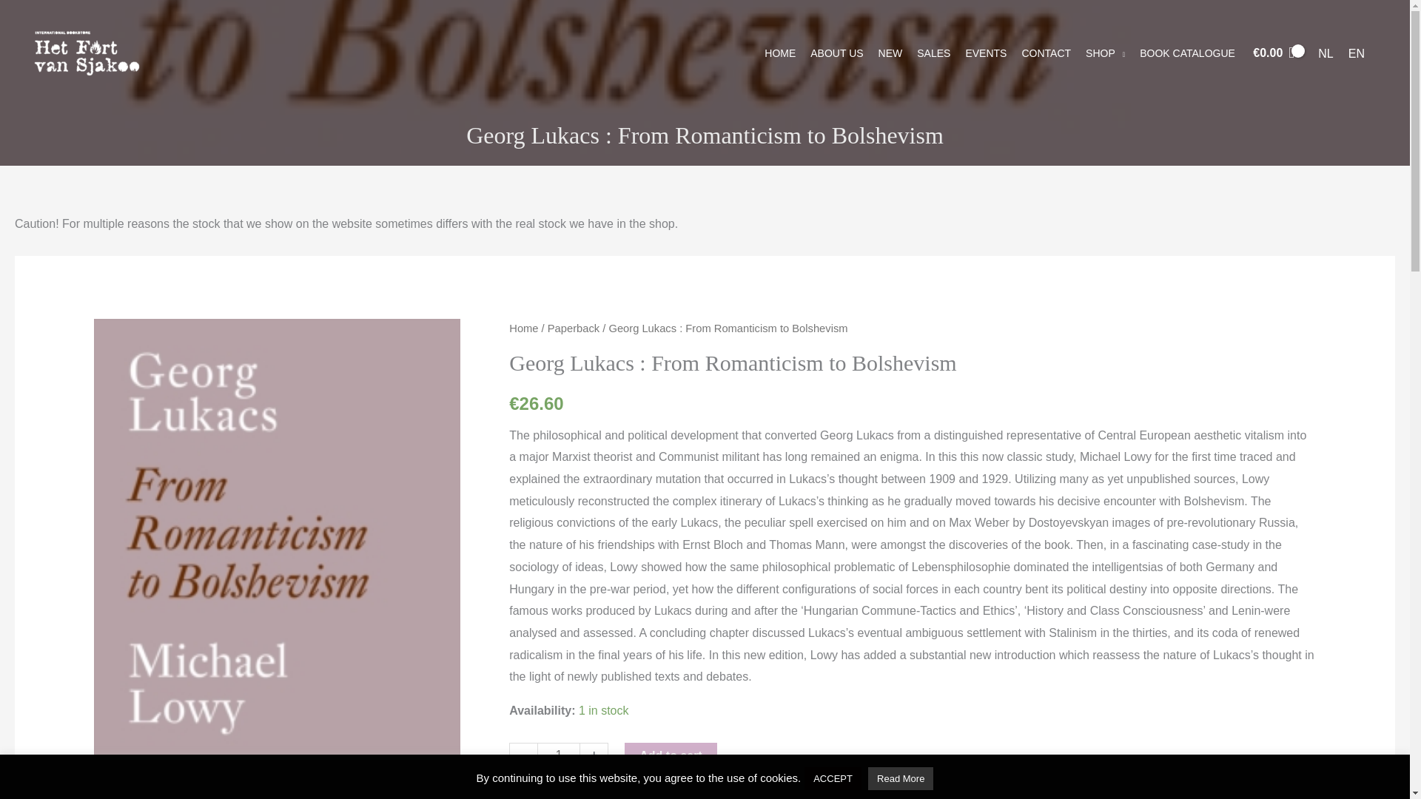  What do you see at coordinates (558, 755) in the screenshot?
I see `1` at bounding box center [558, 755].